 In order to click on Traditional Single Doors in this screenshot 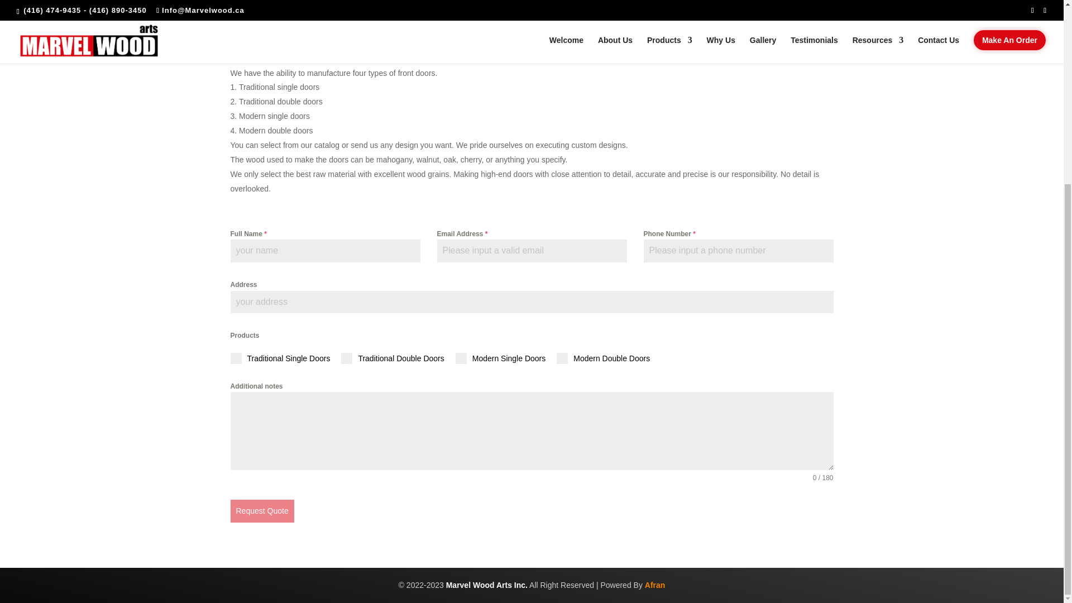, I will do `click(280, 358)`.